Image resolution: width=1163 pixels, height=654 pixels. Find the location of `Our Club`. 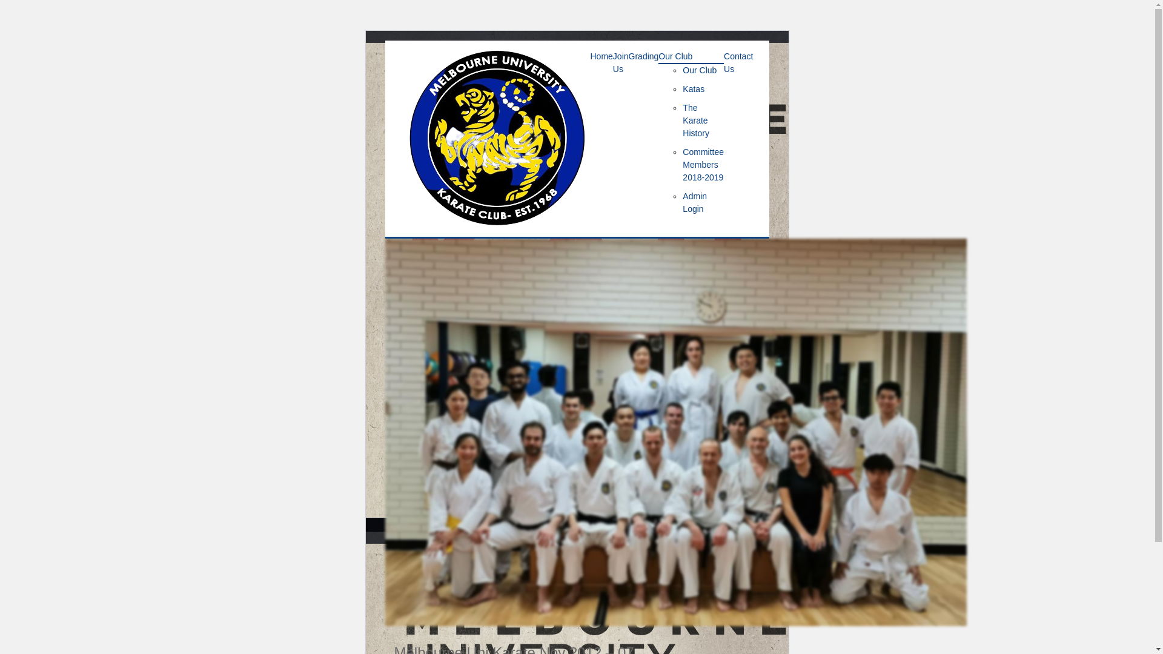

Our Club is located at coordinates (700, 70).